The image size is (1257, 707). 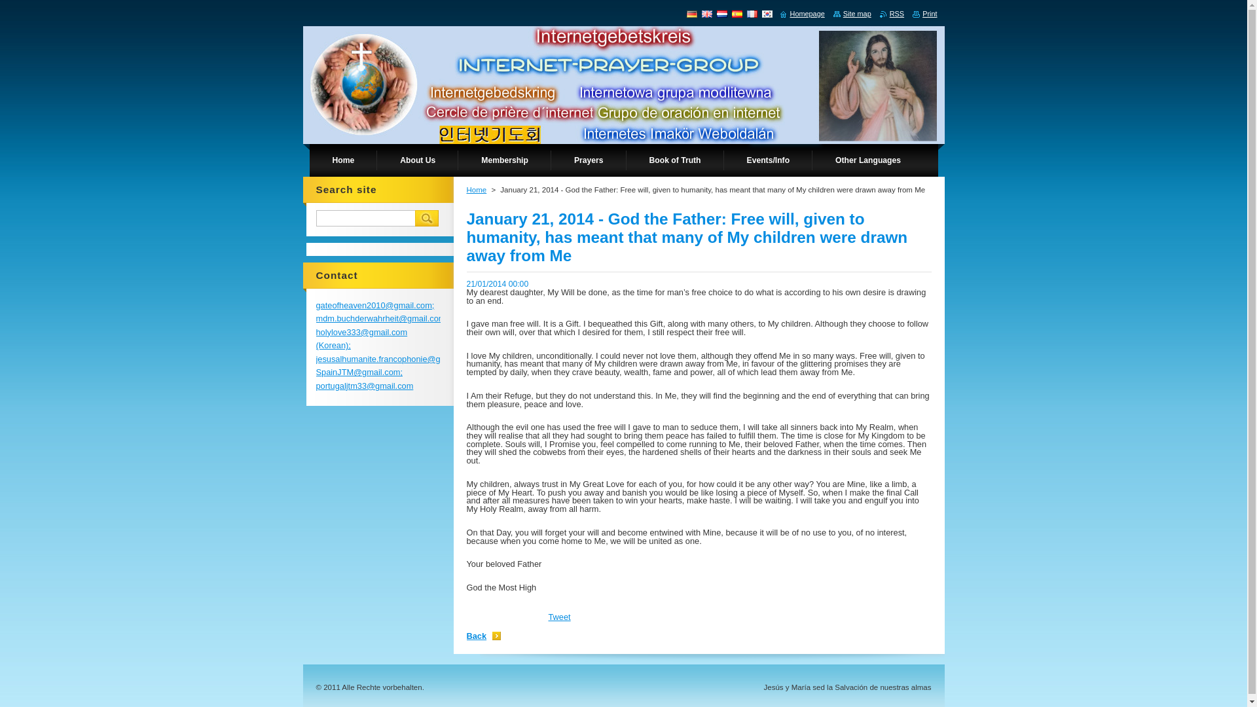 What do you see at coordinates (691, 13) in the screenshot?
I see `Deutsch` at bounding box center [691, 13].